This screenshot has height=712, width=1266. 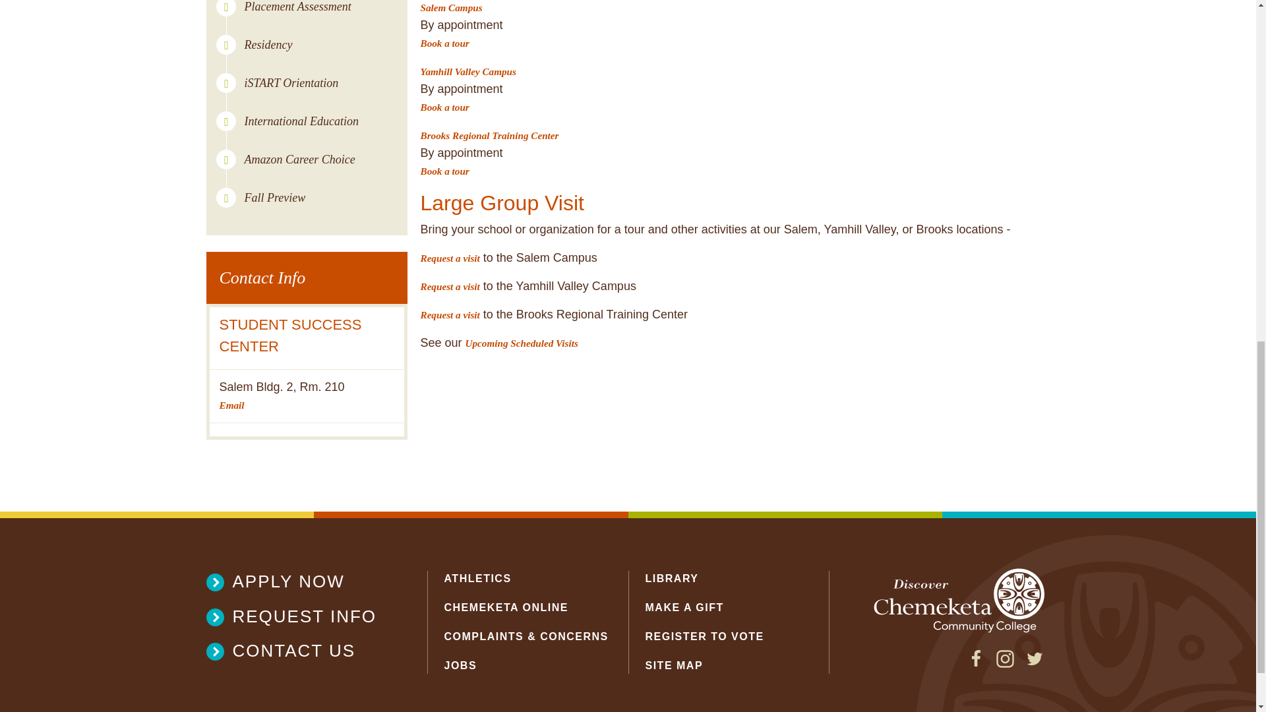 I want to click on Contact Us, so click(x=299, y=651).